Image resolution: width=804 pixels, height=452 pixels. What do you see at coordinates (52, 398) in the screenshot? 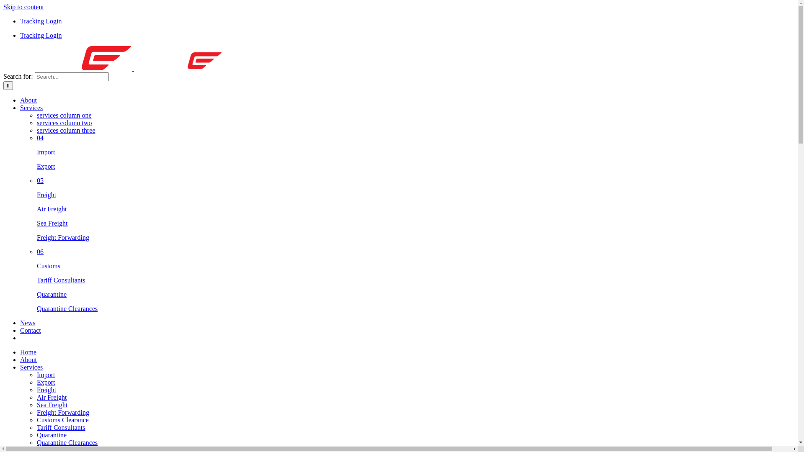
I see `Air Freight` at bounding box center [52, 398].